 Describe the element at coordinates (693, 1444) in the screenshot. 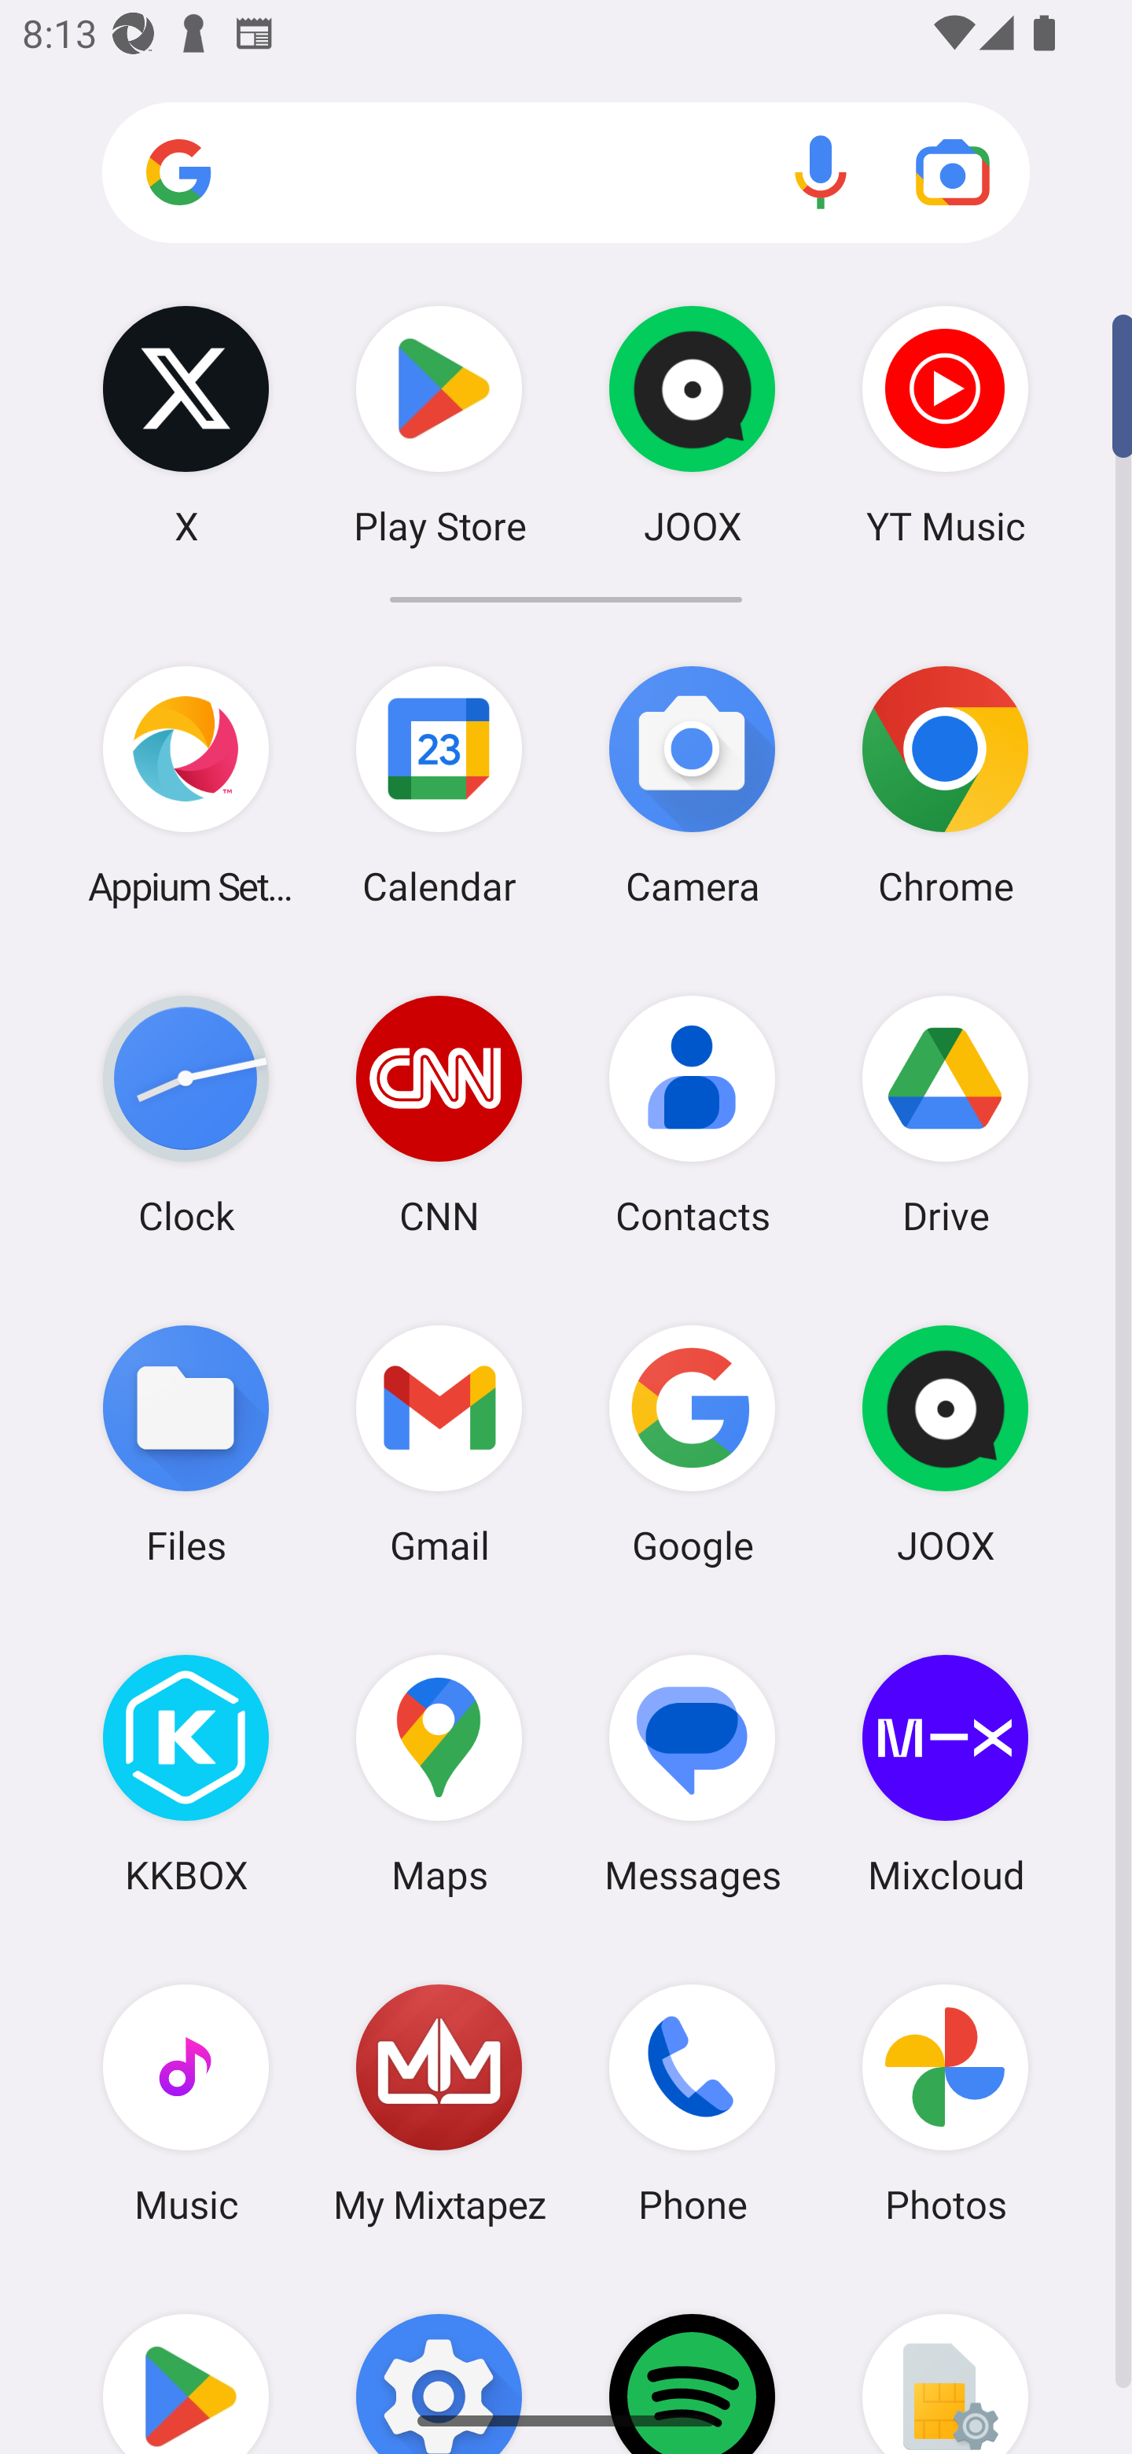

I see `Google` at that location.